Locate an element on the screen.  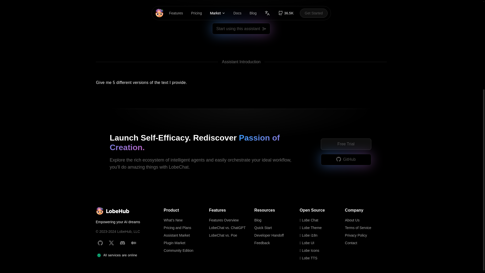
Free Trial is located at coordinates (346, 144).